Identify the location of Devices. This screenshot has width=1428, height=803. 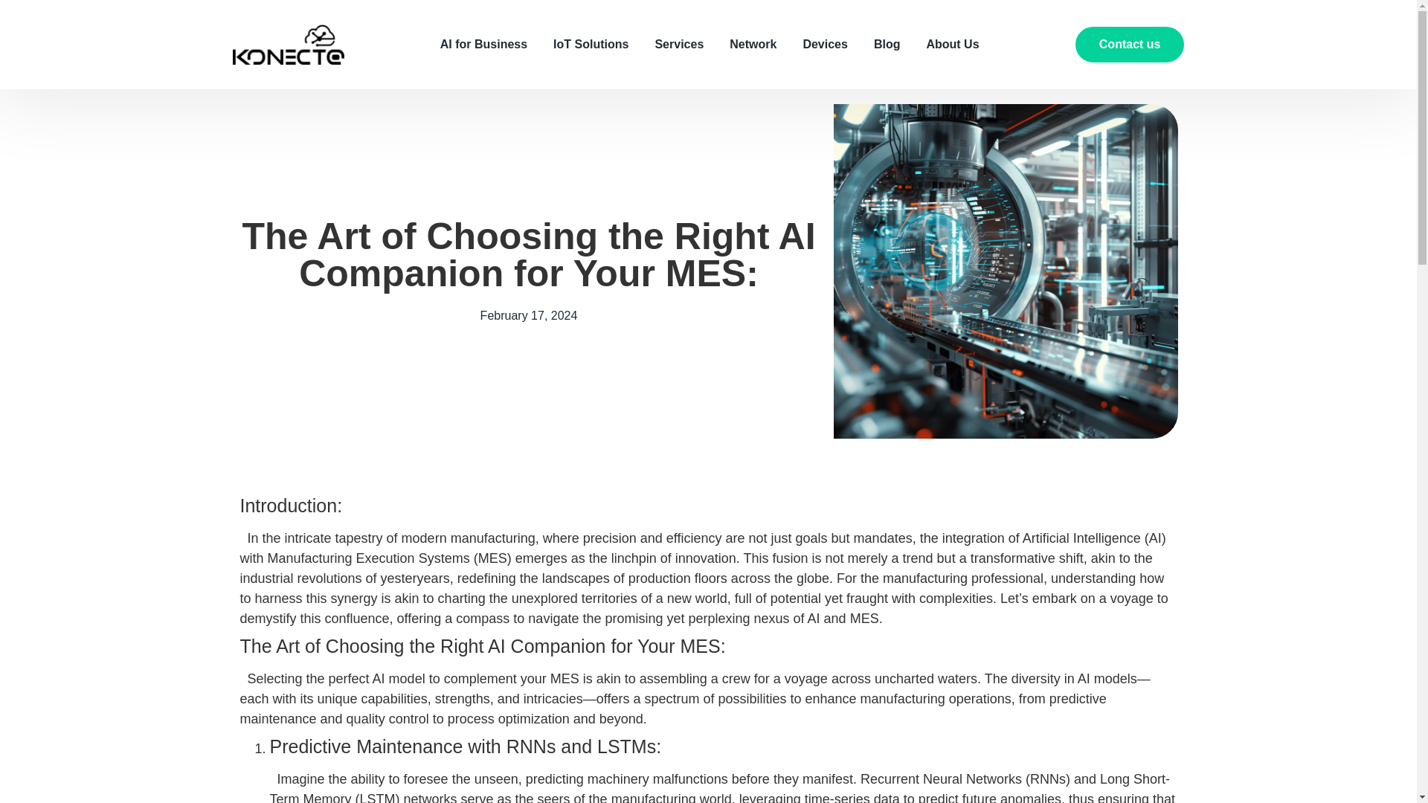
(826, 45).